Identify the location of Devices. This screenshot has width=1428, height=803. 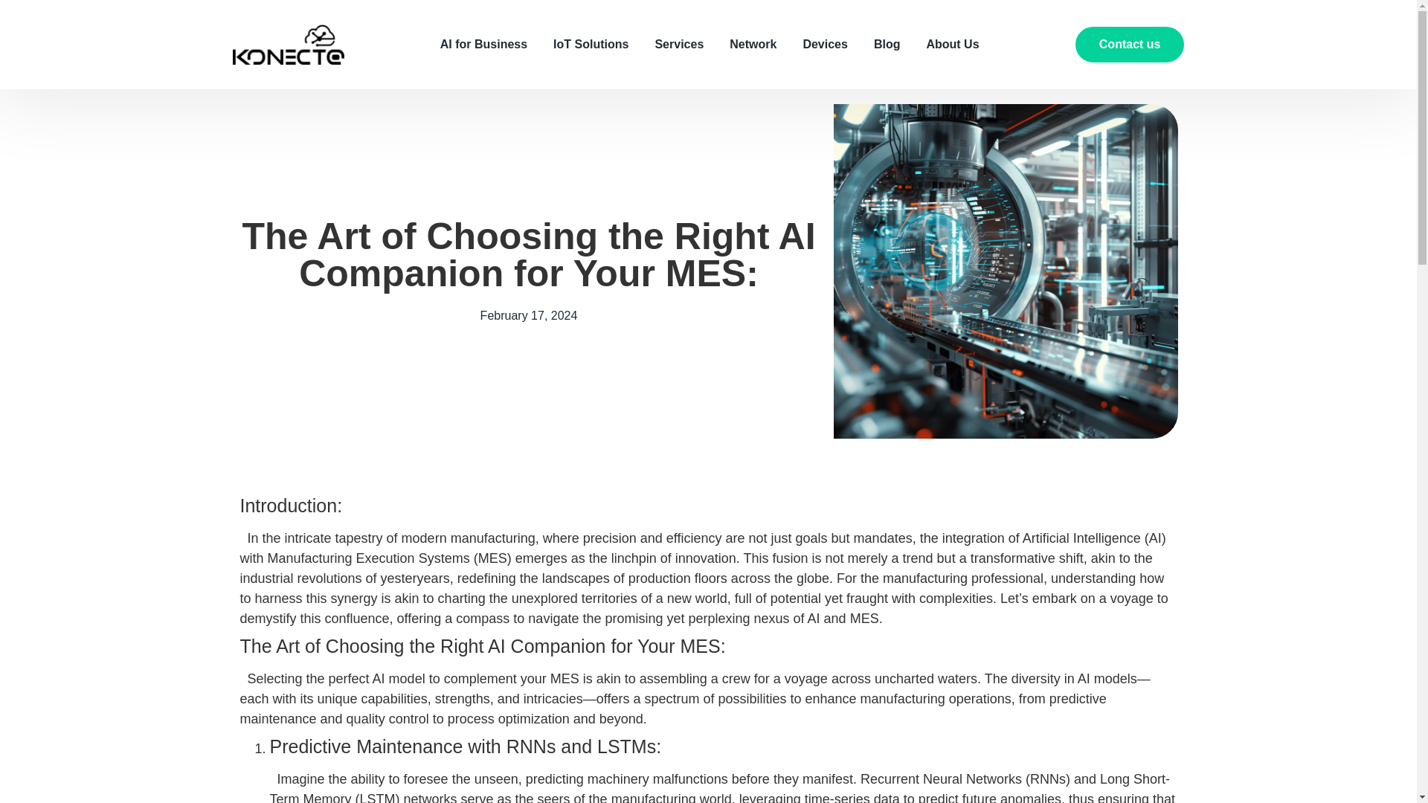
(826, 45).